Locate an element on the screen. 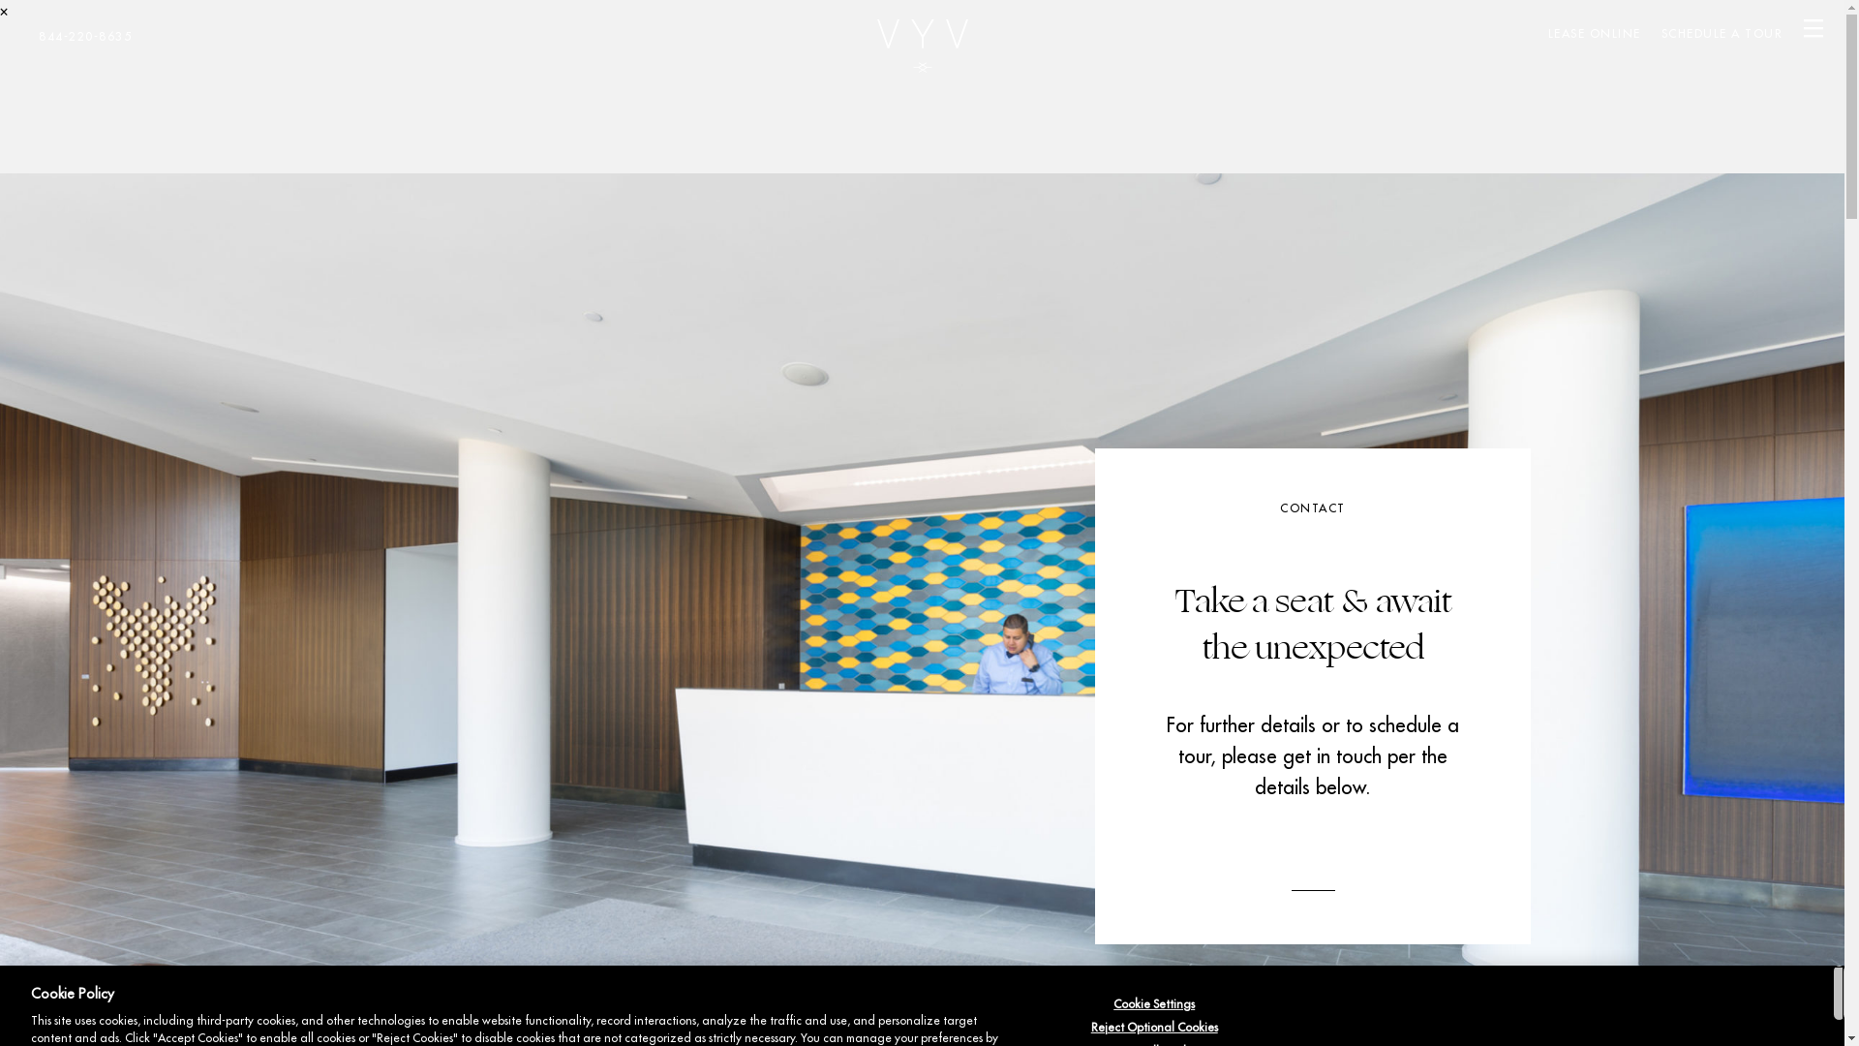 Image resolution: width=1859 pixels, height=1046 pixels. LEASE ONLINE is located at coordinates (1594, 34).